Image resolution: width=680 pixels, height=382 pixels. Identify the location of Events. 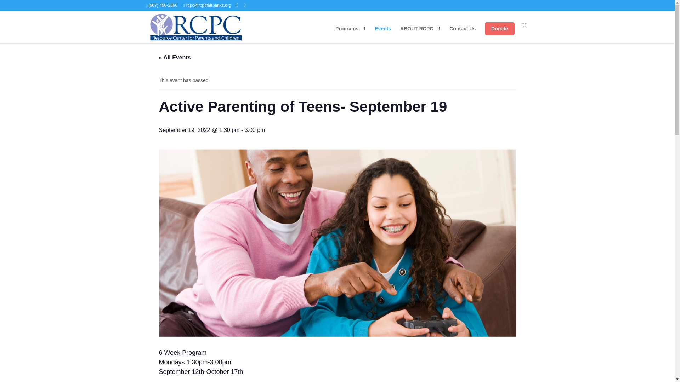
(382, 35).